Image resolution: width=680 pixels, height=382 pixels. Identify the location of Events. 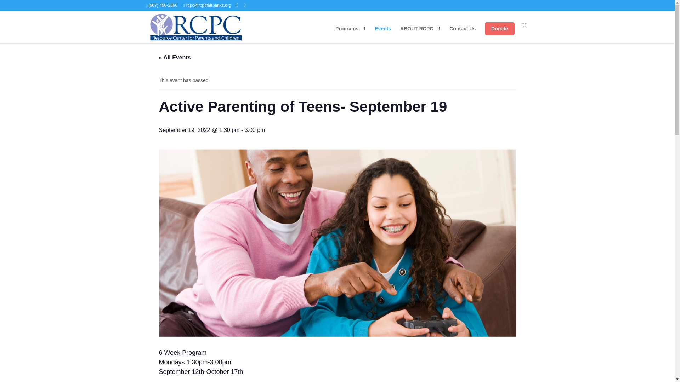
(382, 35).